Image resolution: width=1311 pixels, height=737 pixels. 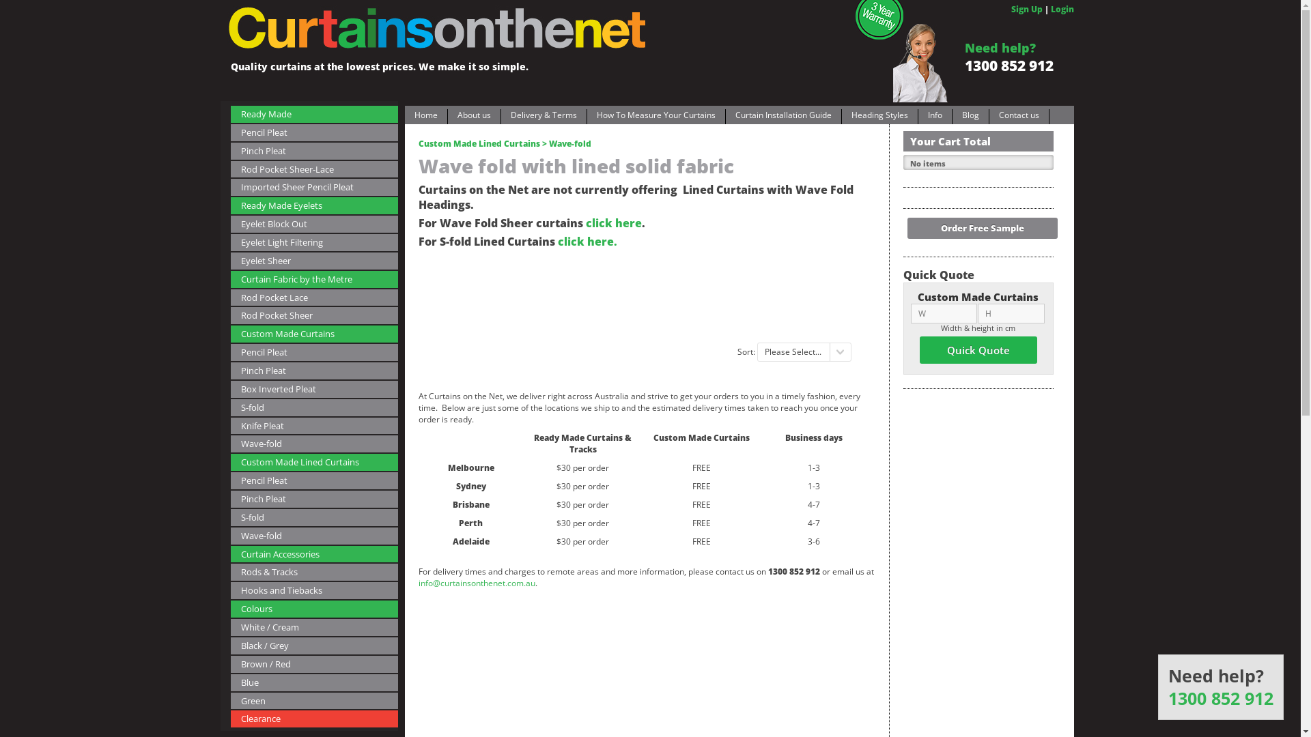 I want to click on Quick Quote, so click(x=978, y=350).